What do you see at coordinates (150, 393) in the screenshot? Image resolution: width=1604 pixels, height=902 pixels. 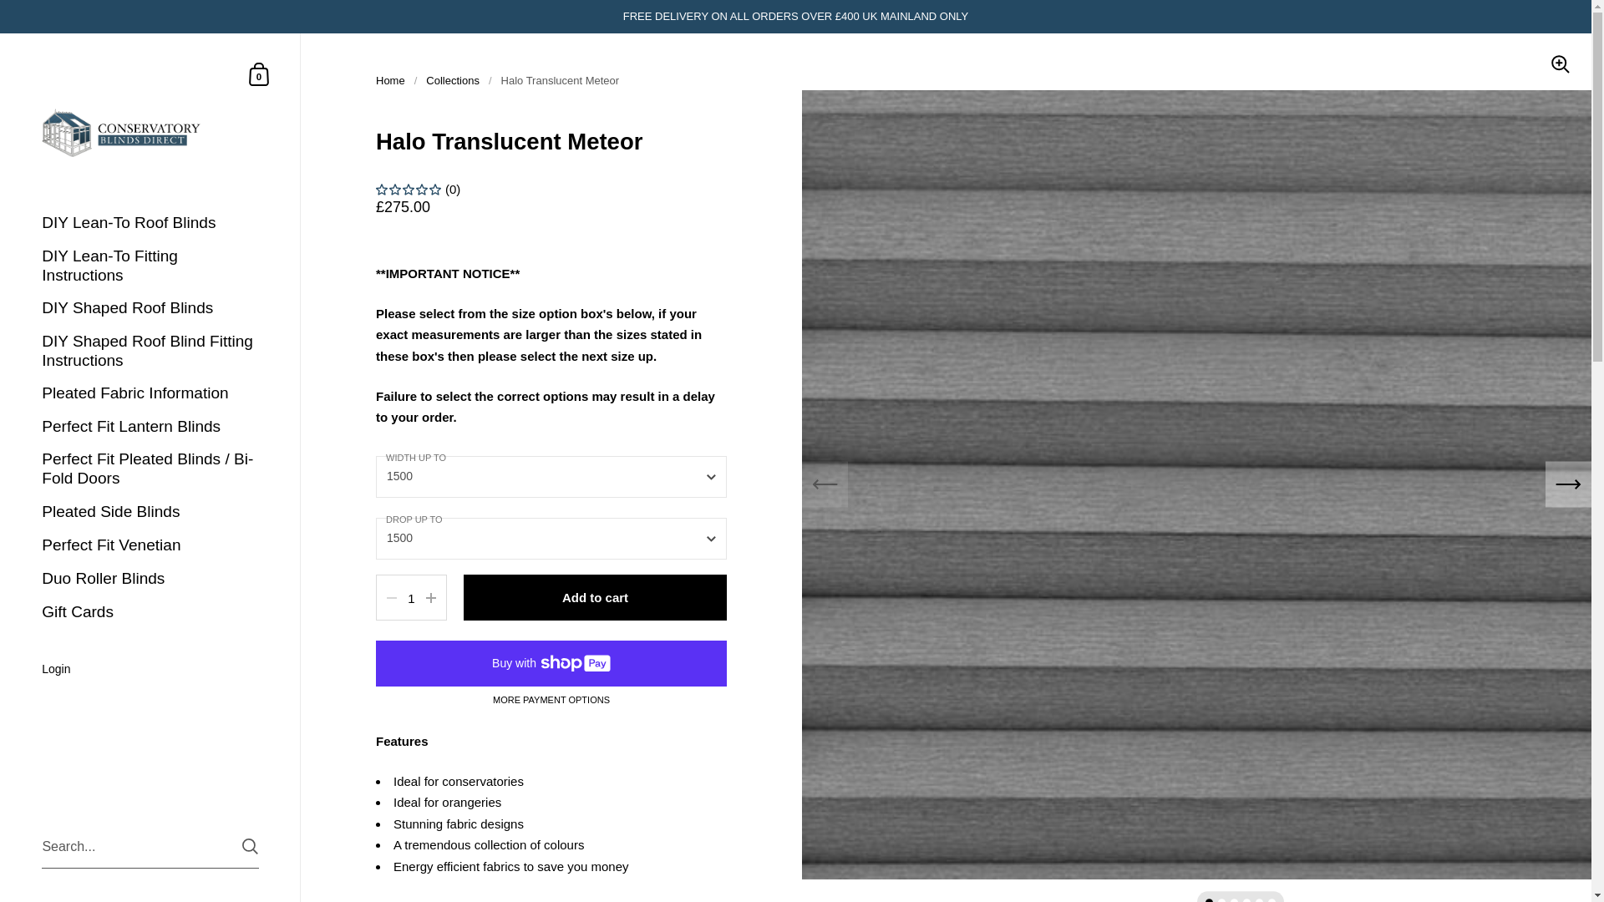 I see `Pleated Fabric Information` at bounding box center [150, 393].